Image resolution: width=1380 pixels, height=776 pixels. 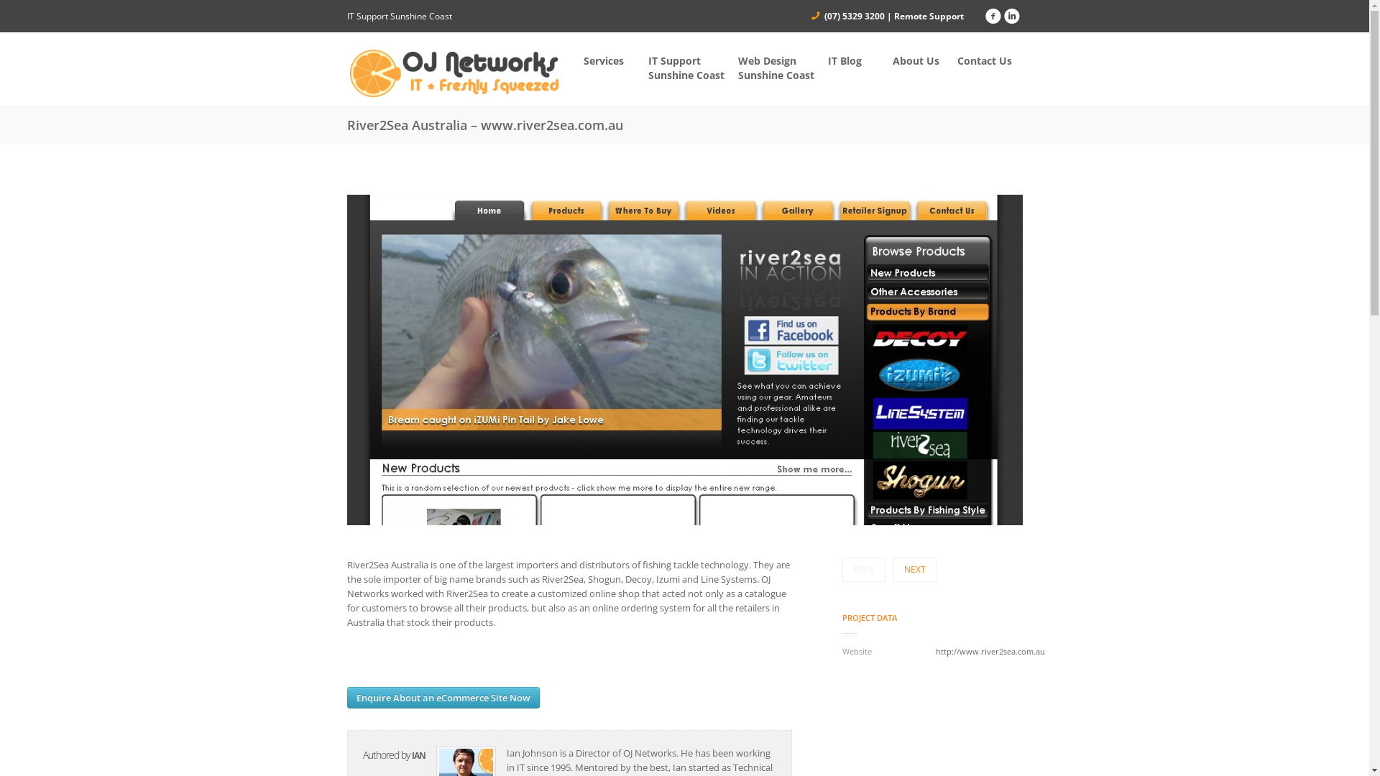 I want to click on Enquire About an eCommerce Site Now, so click(x=443, y=698).